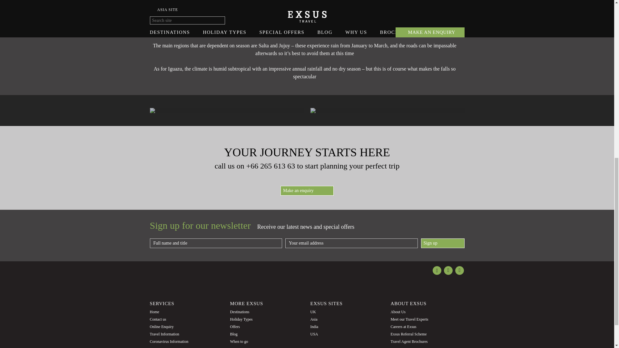  What do you see at coordinates (307, 190) in the screenshot?
I see `Make an enquiry` at bounding box center [307, 190].